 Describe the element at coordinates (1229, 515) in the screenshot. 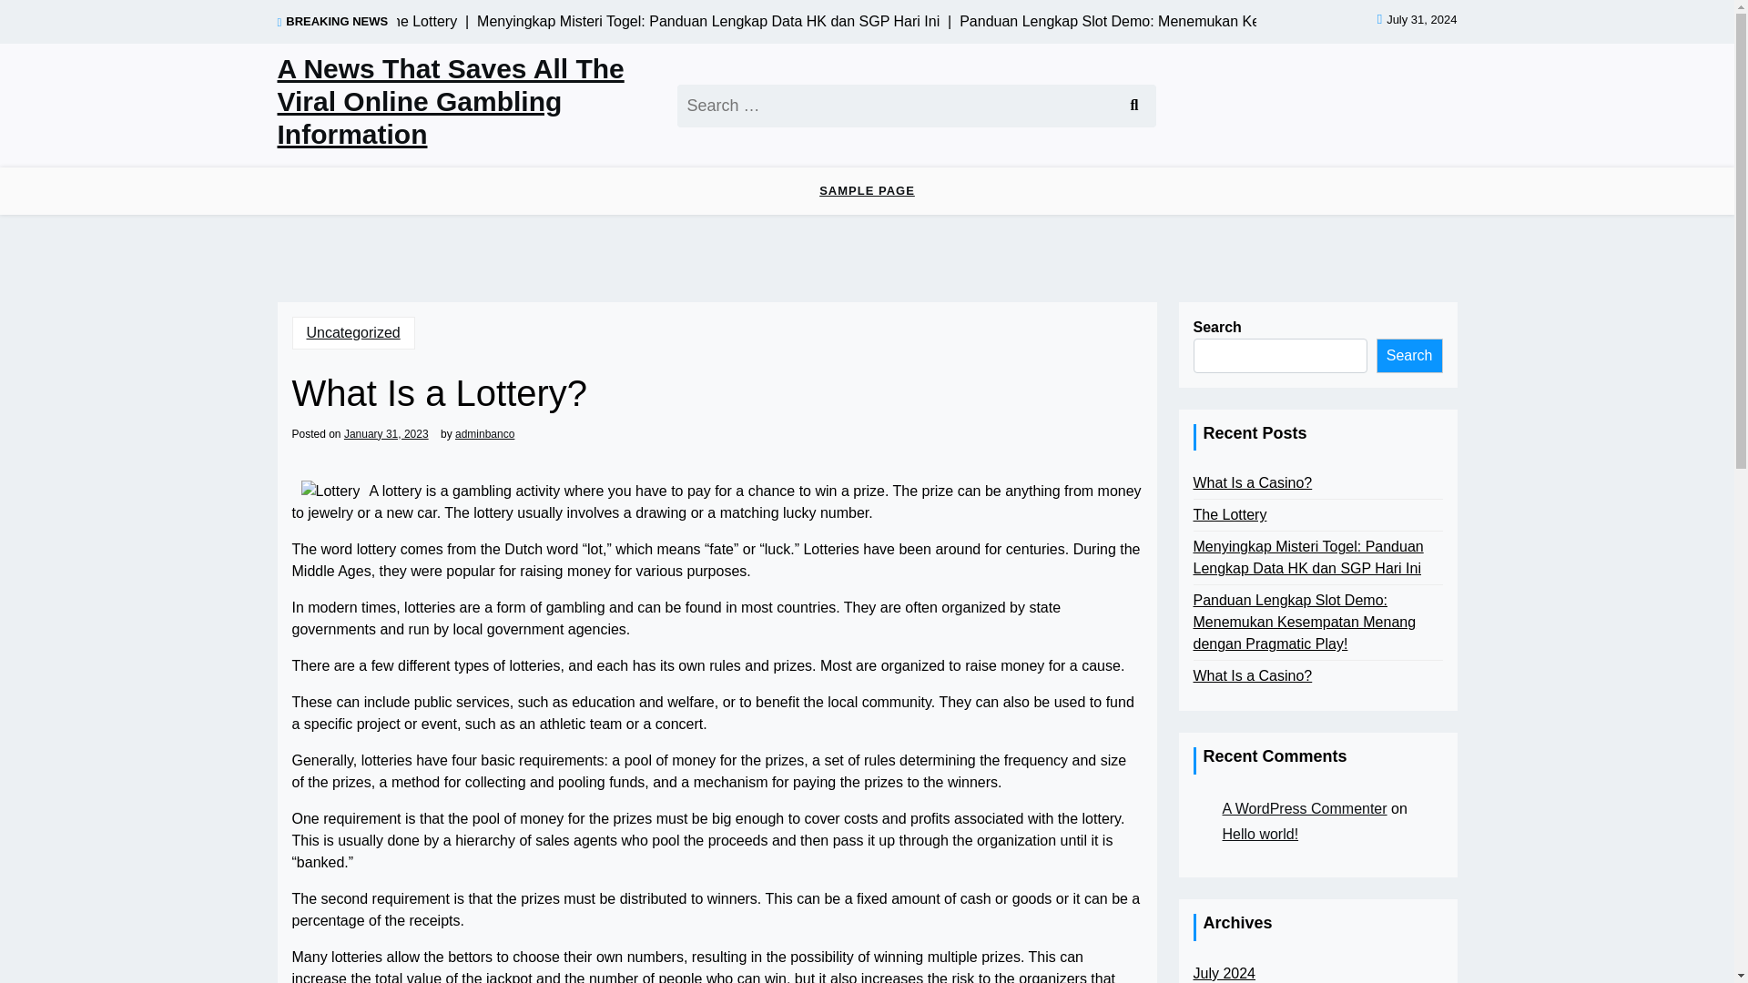

I see `The Lottery` at that location.